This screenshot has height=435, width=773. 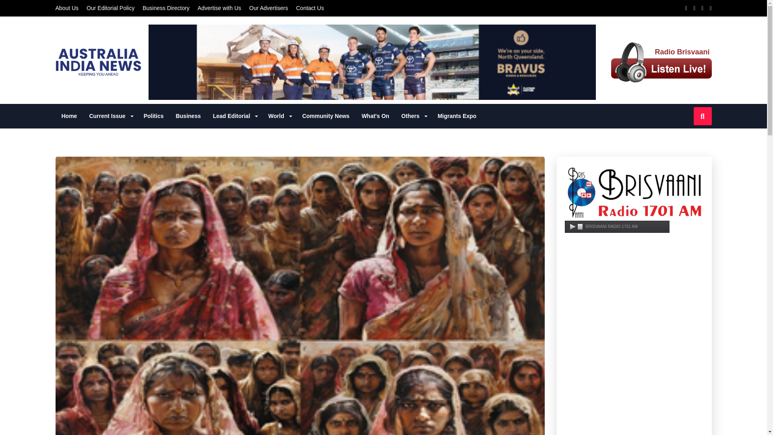 What do you see at coordinates (375, 116) in the screenshot?
I see `What's On` at bounding box center [375, 116].